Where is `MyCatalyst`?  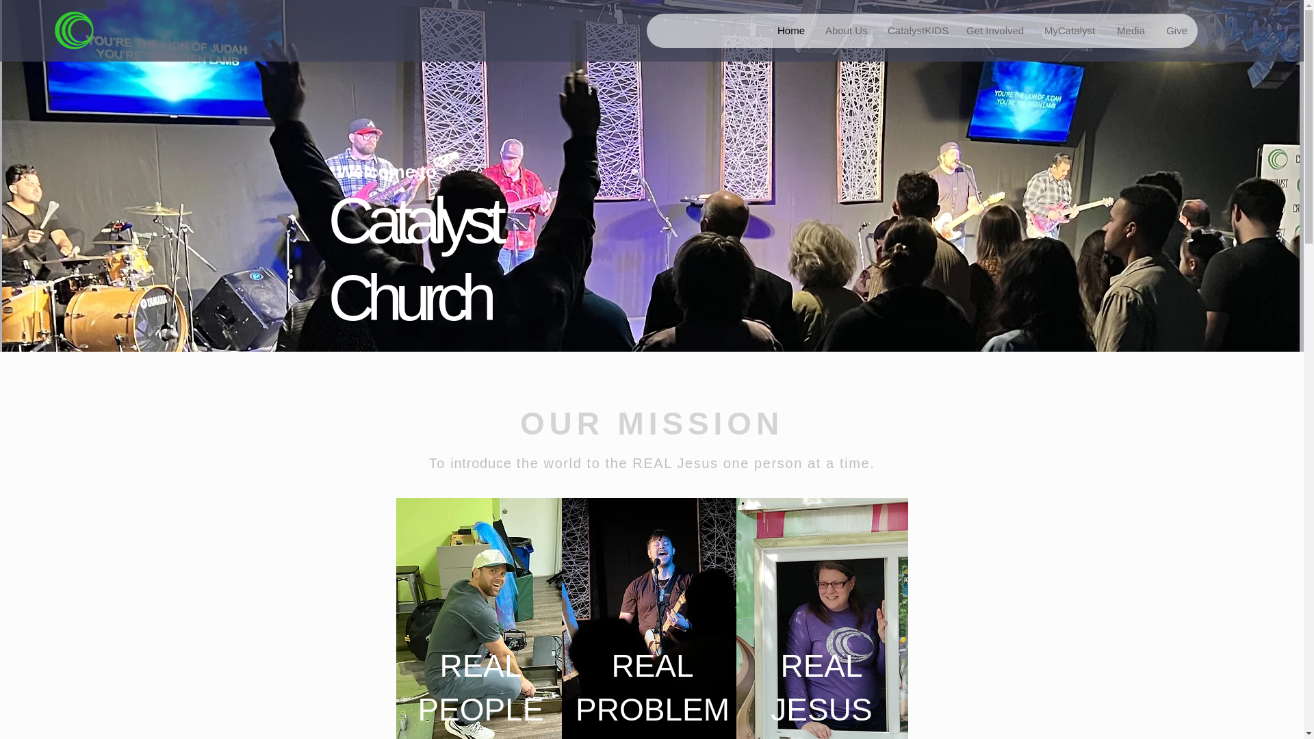 MyCatalyst is located at coordinates (1069, 31).